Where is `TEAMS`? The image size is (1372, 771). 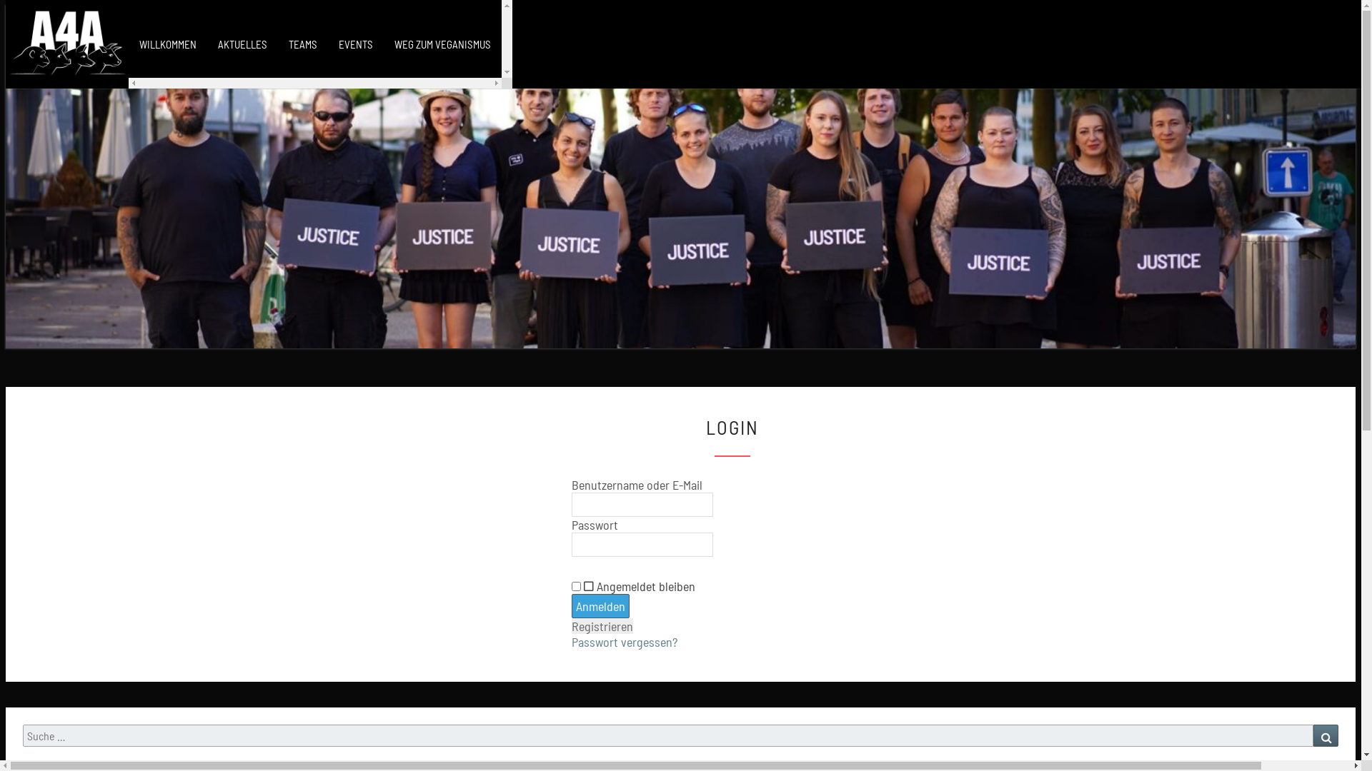 TEAMS is located at coordinates (303, 44).